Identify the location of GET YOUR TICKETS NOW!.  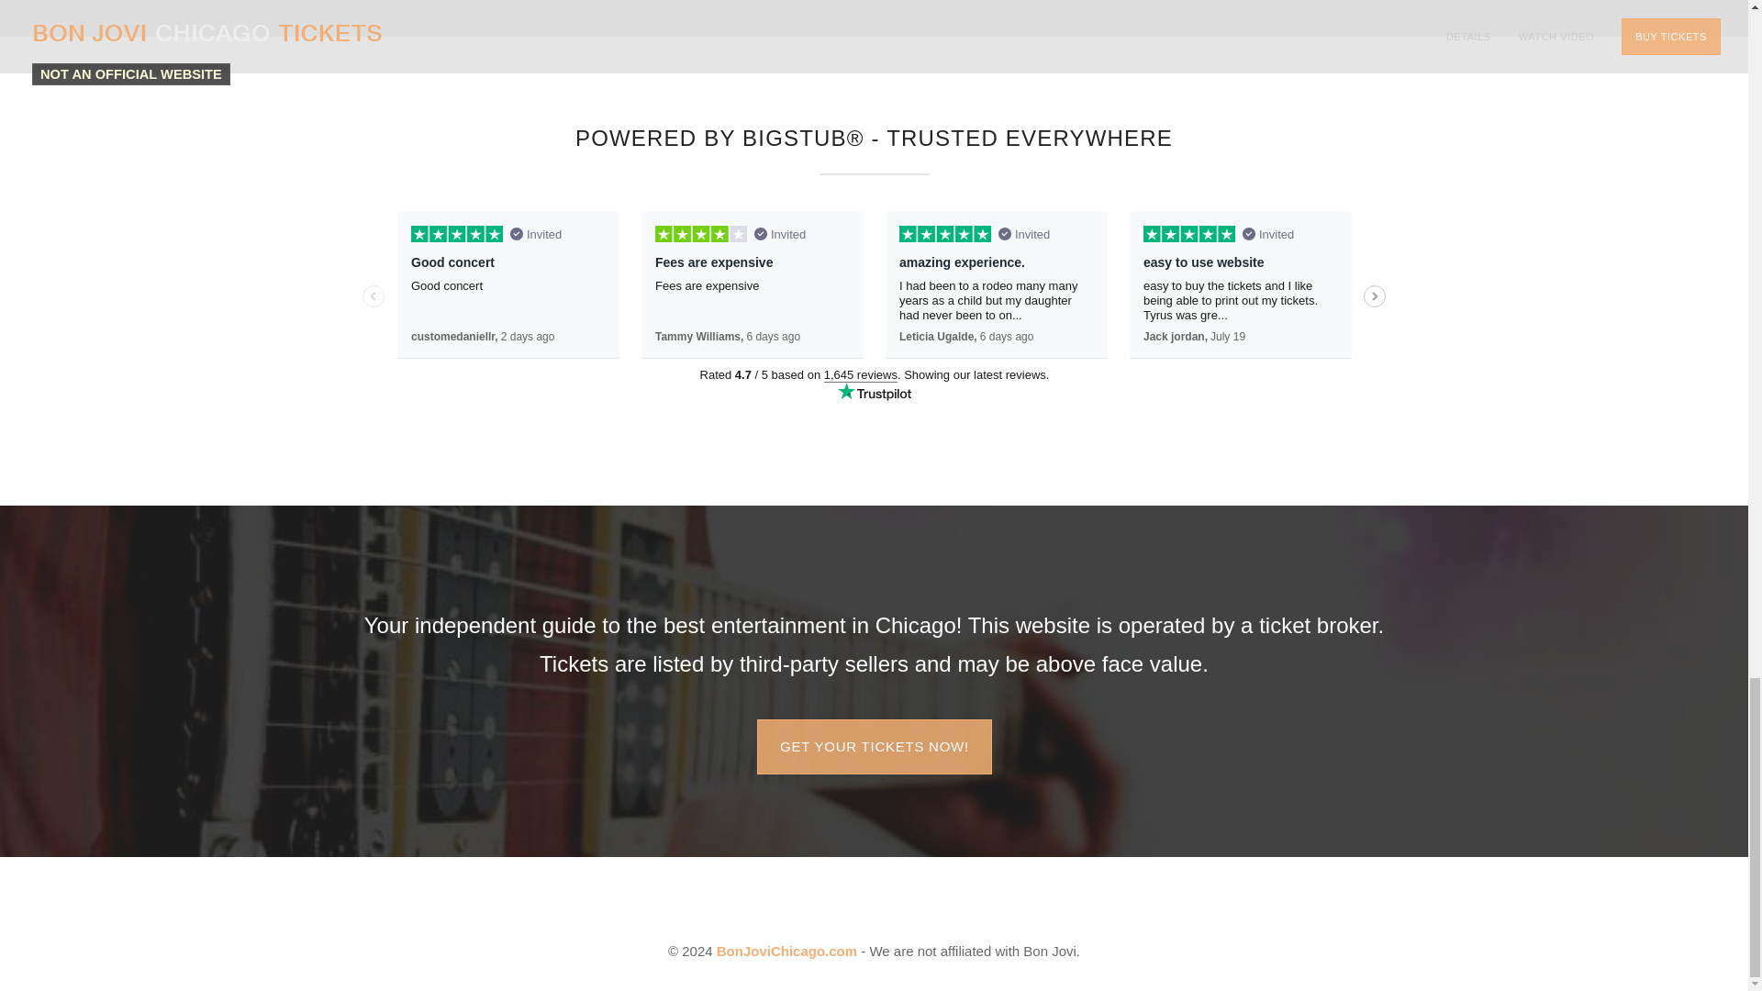
(874, 747).